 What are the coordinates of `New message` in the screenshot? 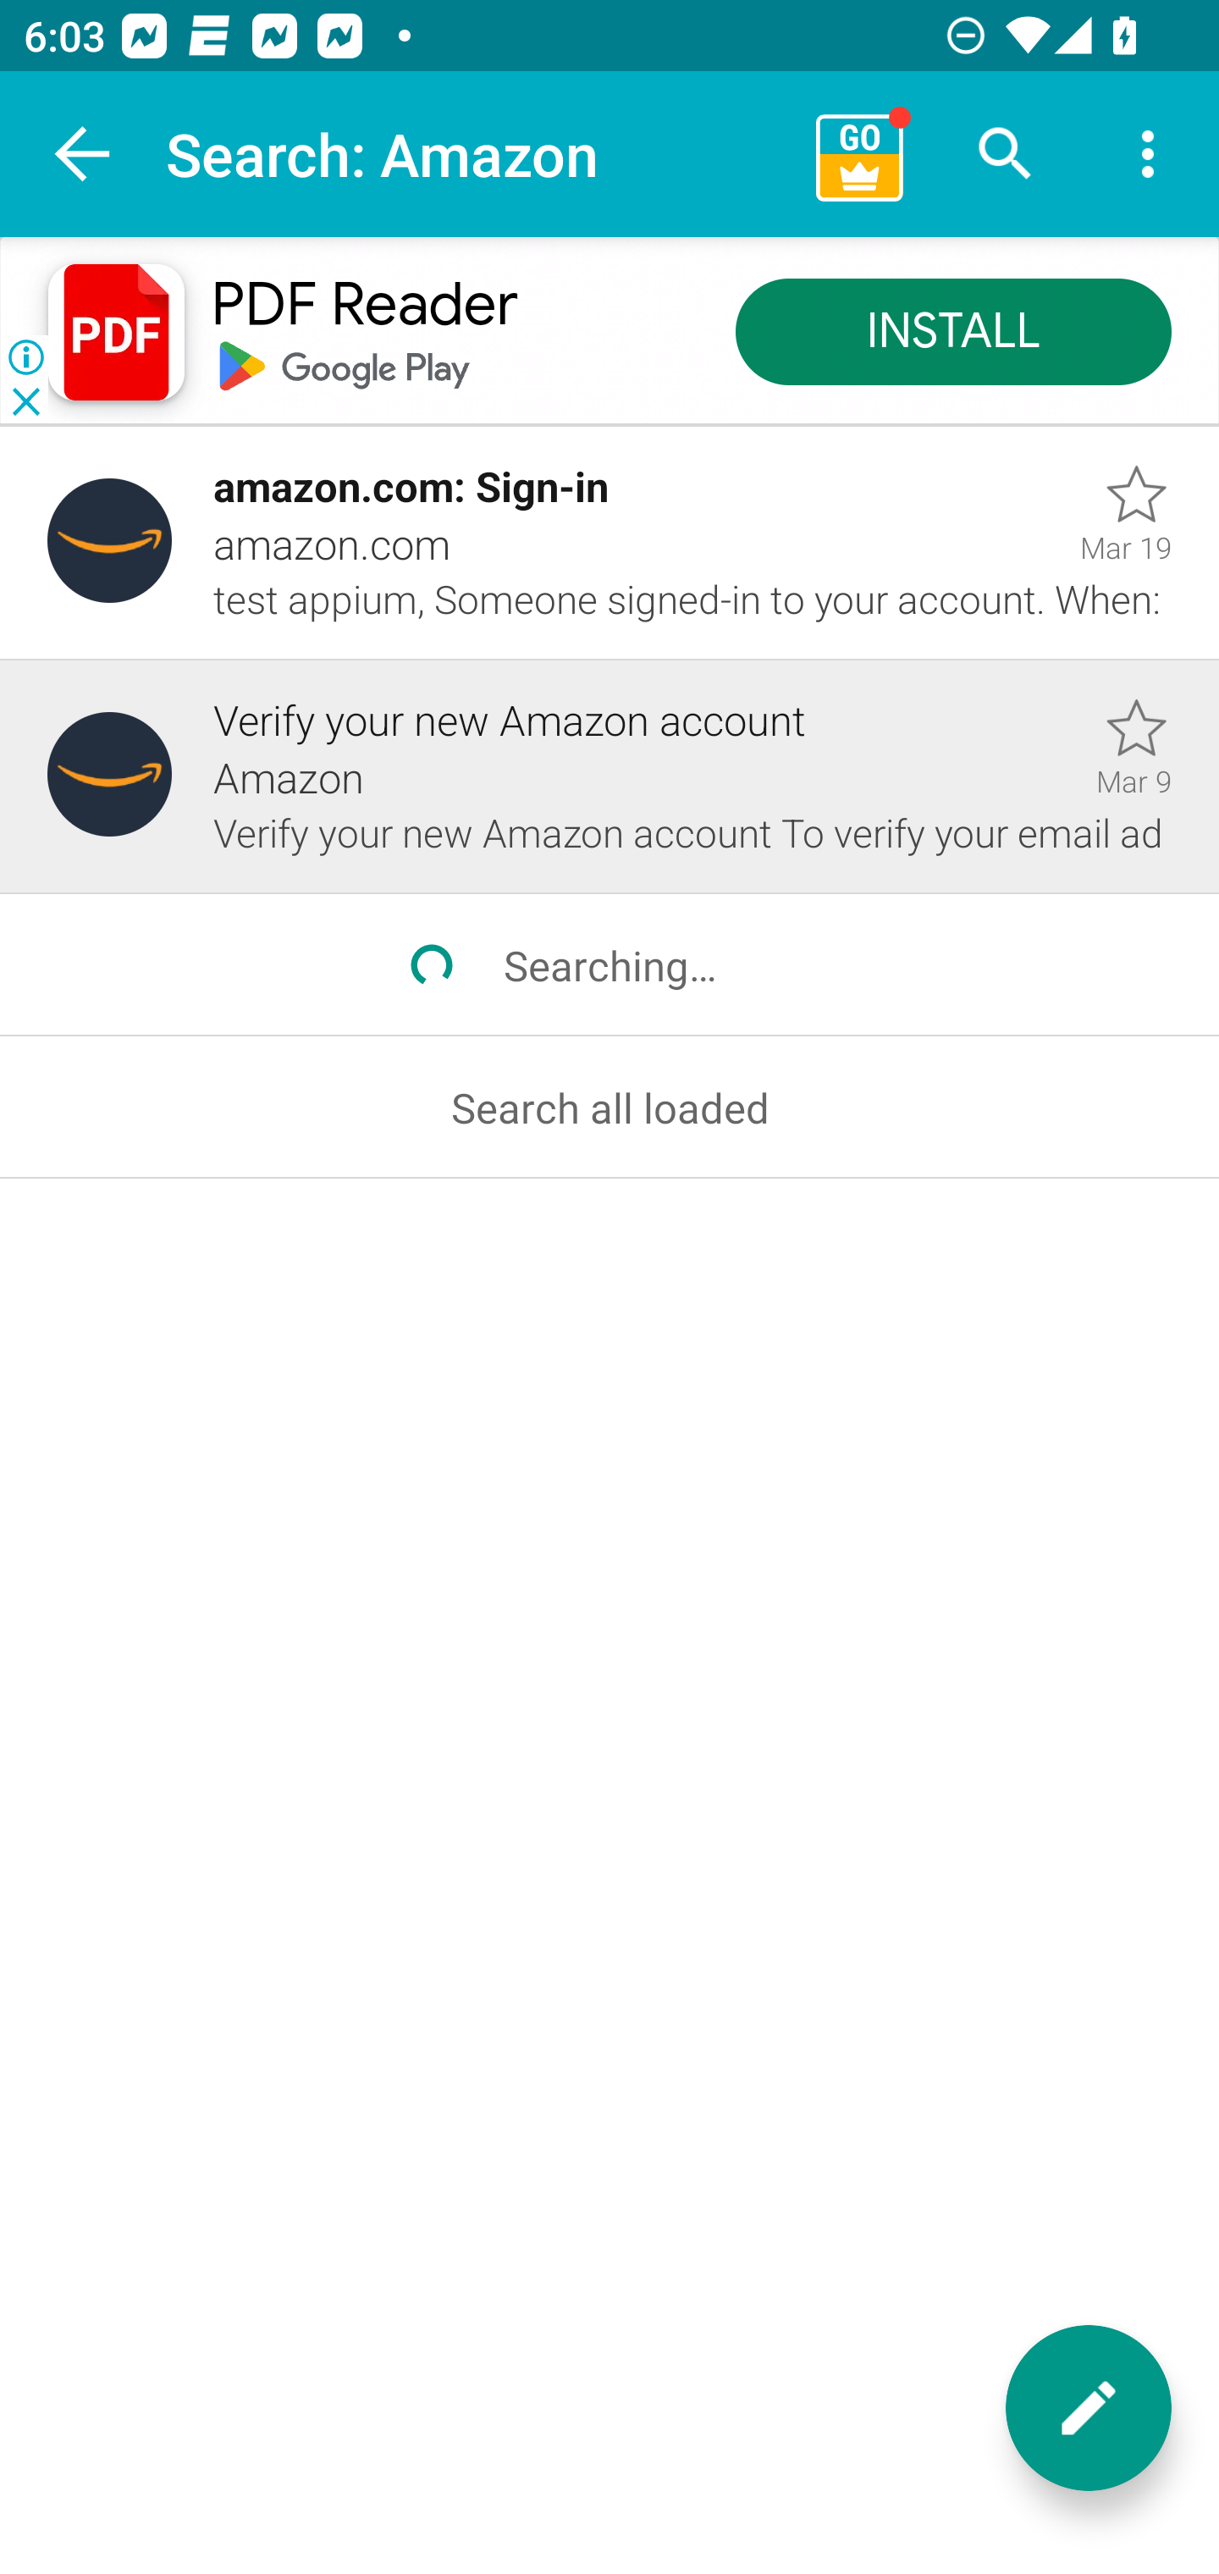 It's located at (1089, 2408).